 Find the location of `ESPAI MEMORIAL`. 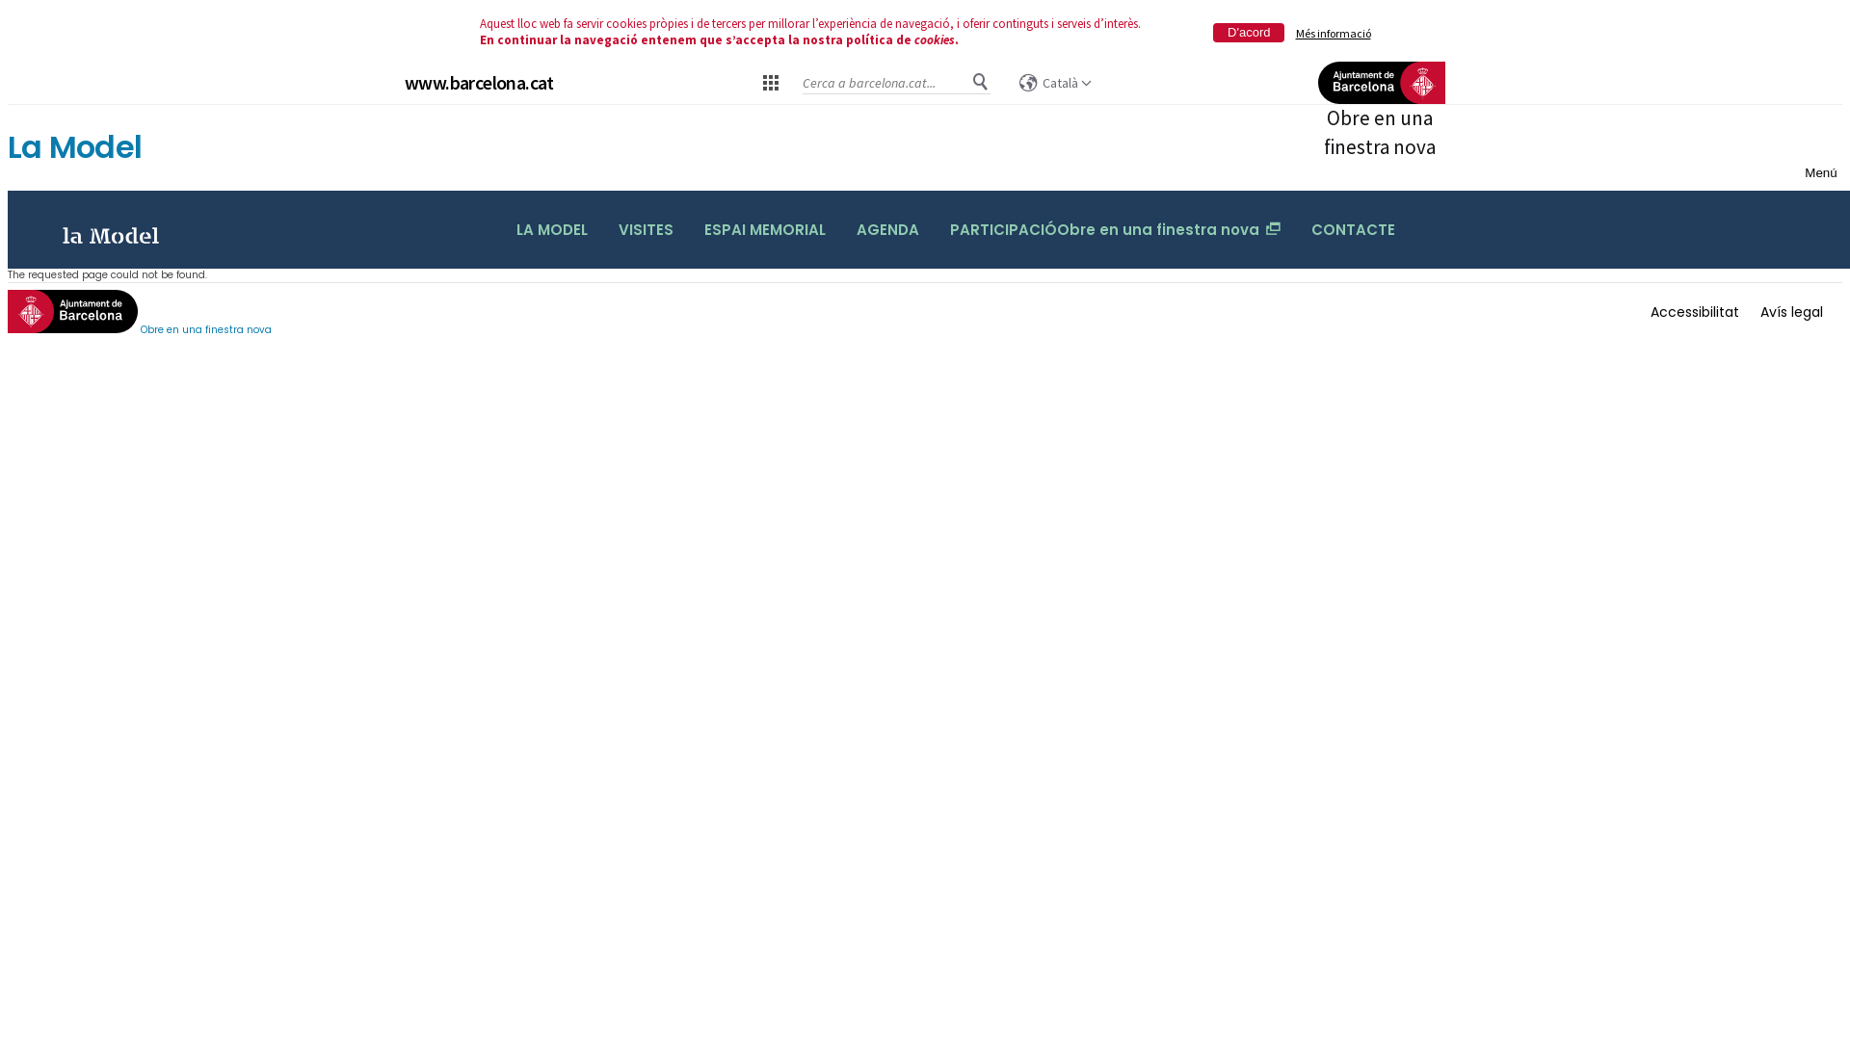

ESPAI MEMORIAL is located at coordinates (765, 230).